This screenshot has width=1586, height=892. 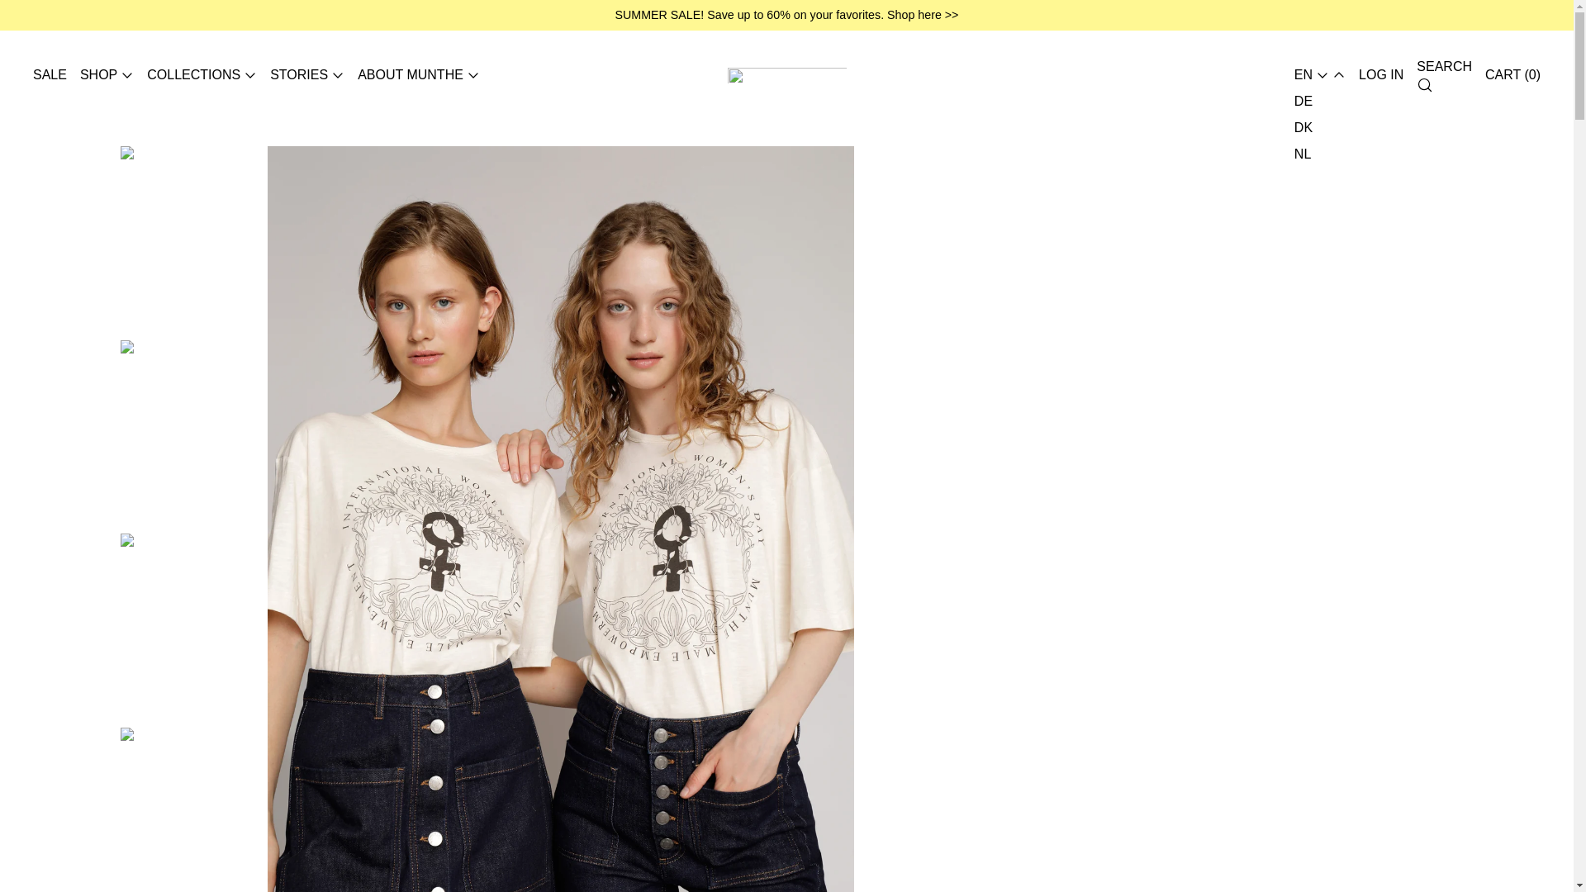 I want to click on STORIES, so click(x=306, y=74).